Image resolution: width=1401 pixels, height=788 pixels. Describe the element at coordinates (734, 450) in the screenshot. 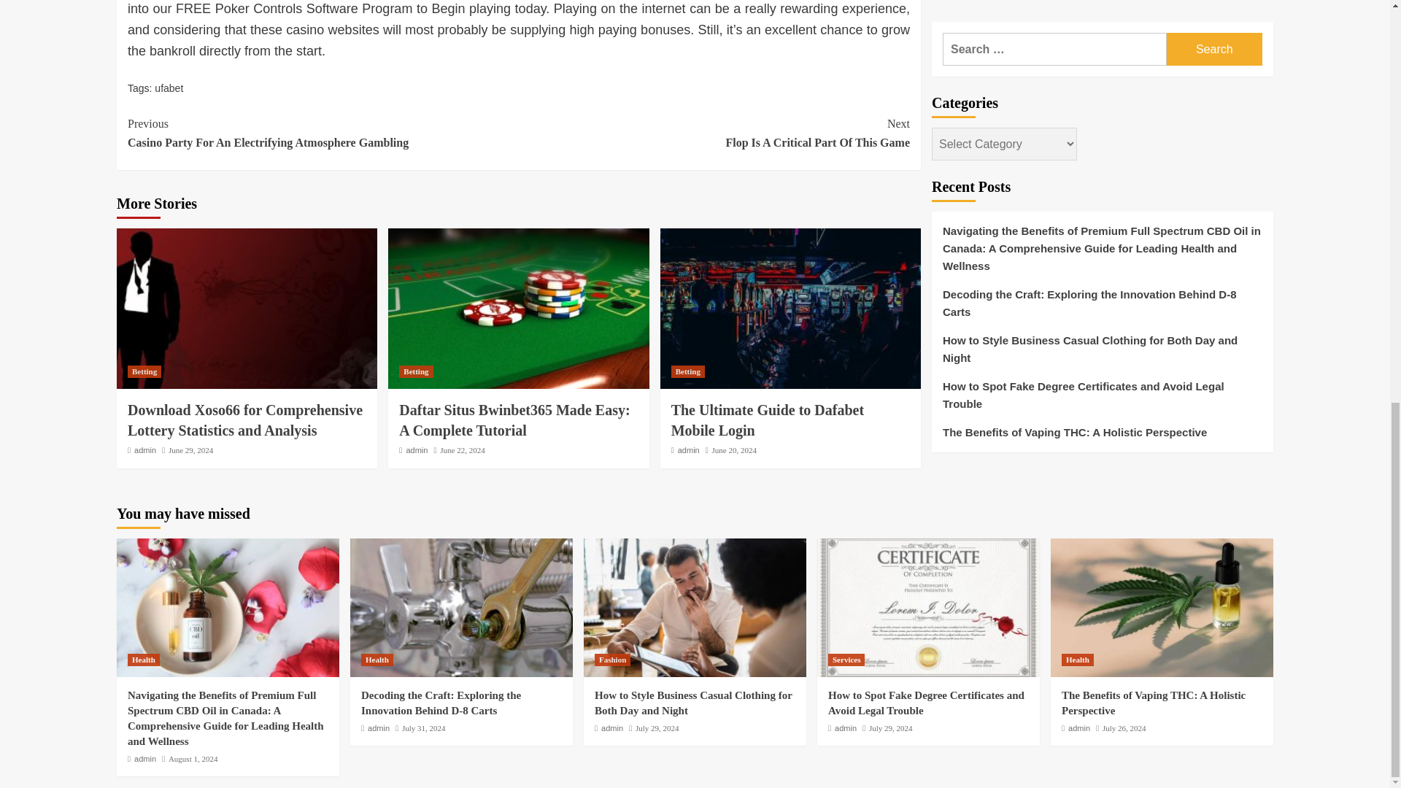

I see `June 20, 2024` at that location.